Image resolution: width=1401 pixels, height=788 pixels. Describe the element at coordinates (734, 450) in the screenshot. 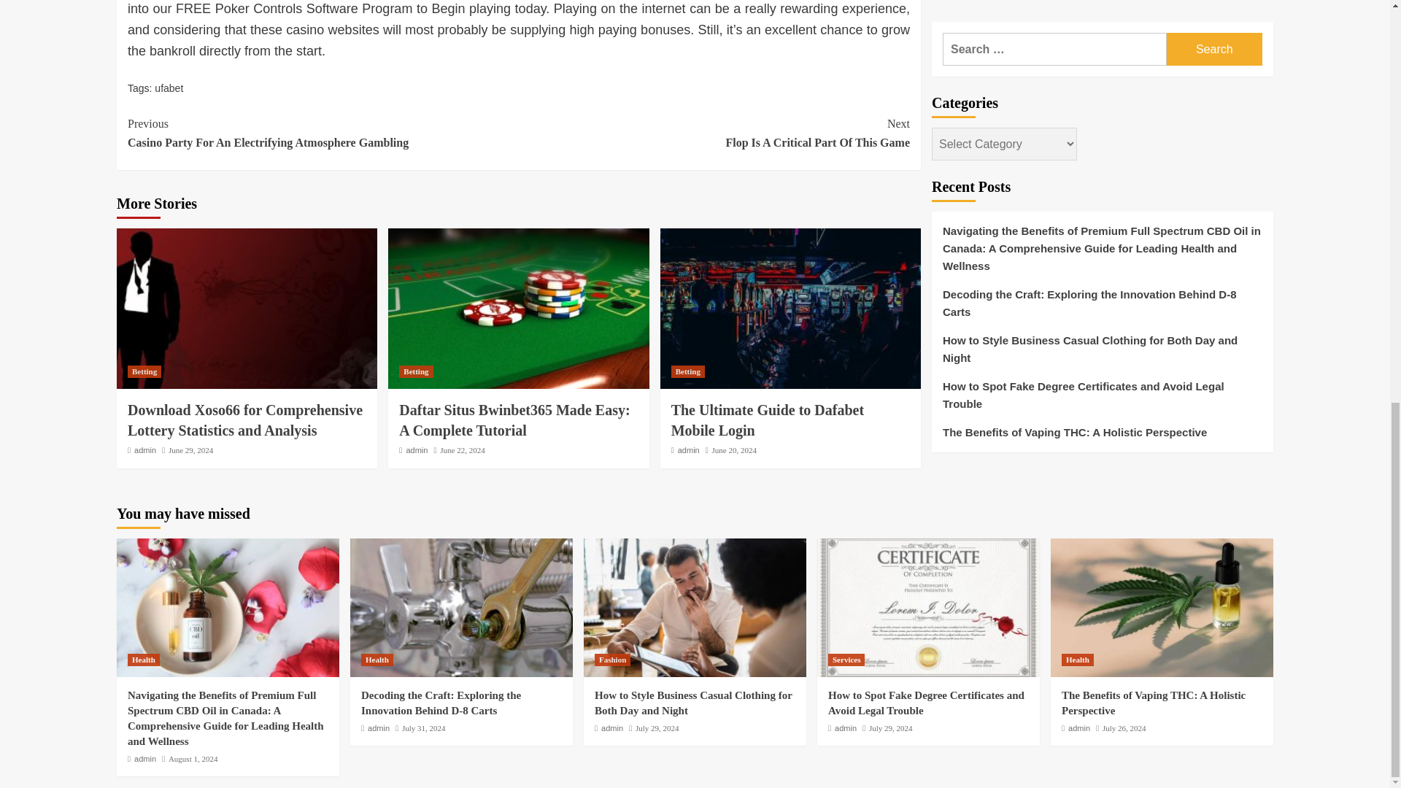

I see `June 20, 2024` at that location.